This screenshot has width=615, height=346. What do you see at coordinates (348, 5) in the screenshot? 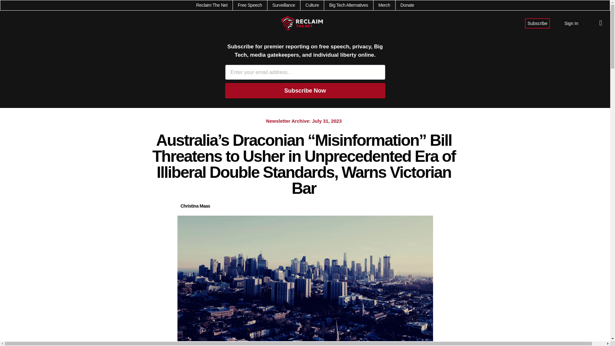
I see `Big Tech Alternatives` at bounding box center [348, 5].